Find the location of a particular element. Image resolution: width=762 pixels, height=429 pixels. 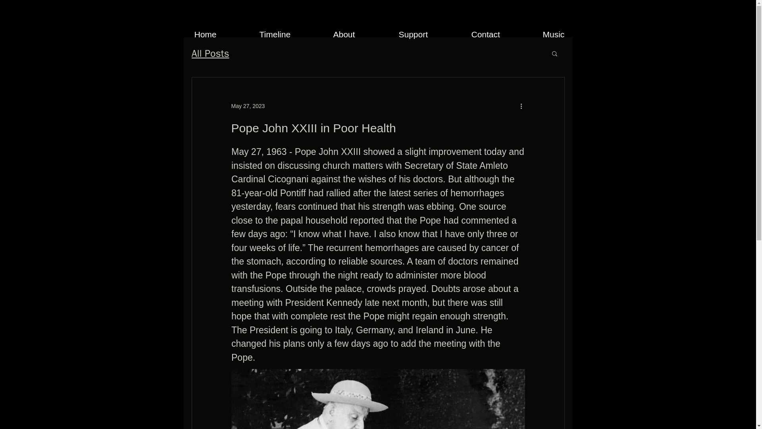

All Posts is located at coordinates (210, 53).